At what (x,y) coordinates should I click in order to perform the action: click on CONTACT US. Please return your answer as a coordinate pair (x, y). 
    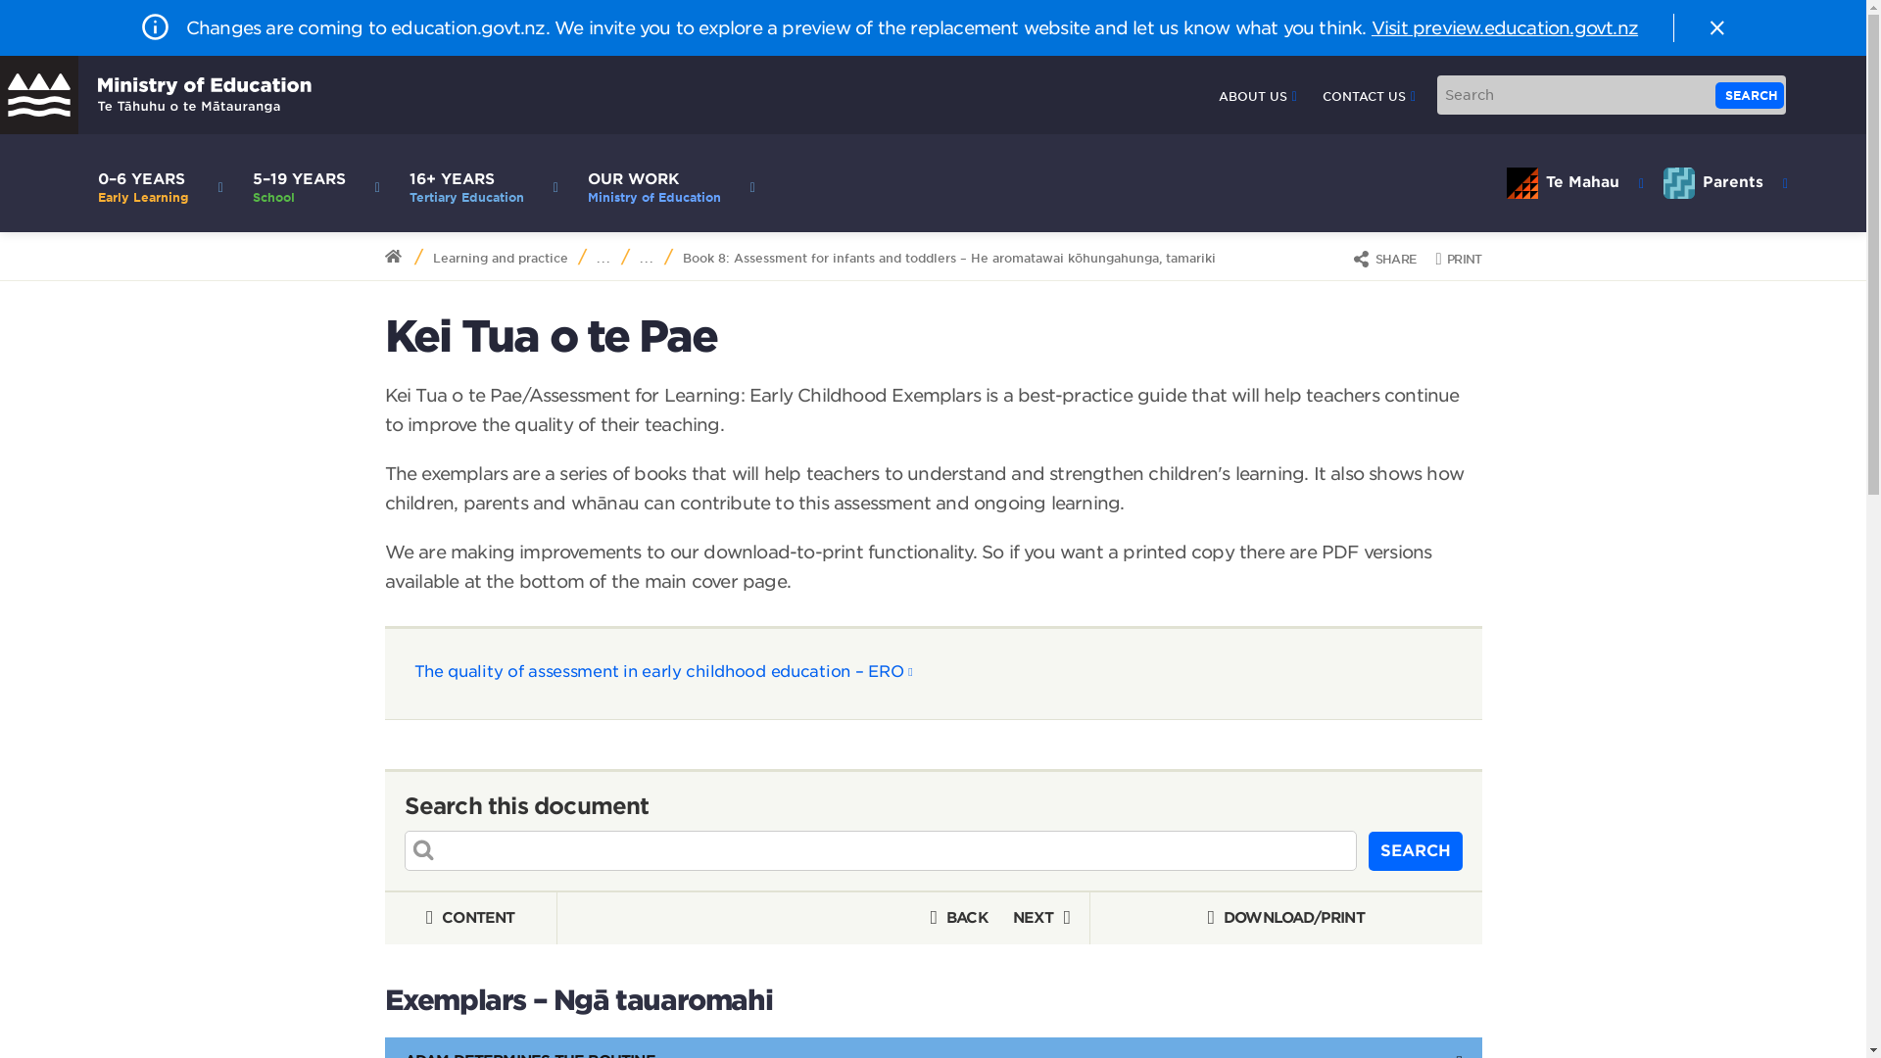
    Looking at the image, I should click on (1369, 96).